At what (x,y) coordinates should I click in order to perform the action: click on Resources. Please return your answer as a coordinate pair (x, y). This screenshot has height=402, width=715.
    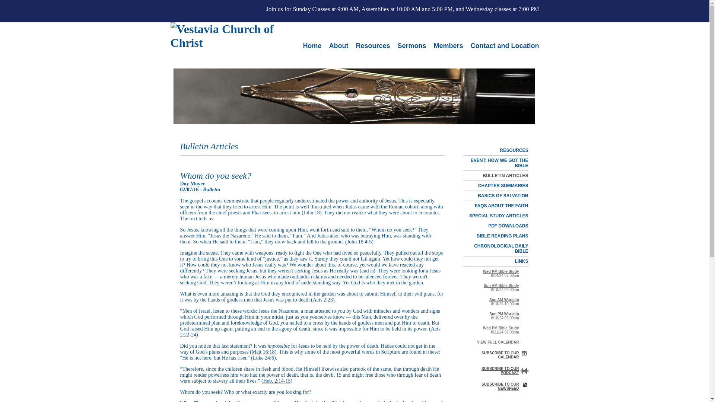
    Looking at the image, I should click on (372, 45).